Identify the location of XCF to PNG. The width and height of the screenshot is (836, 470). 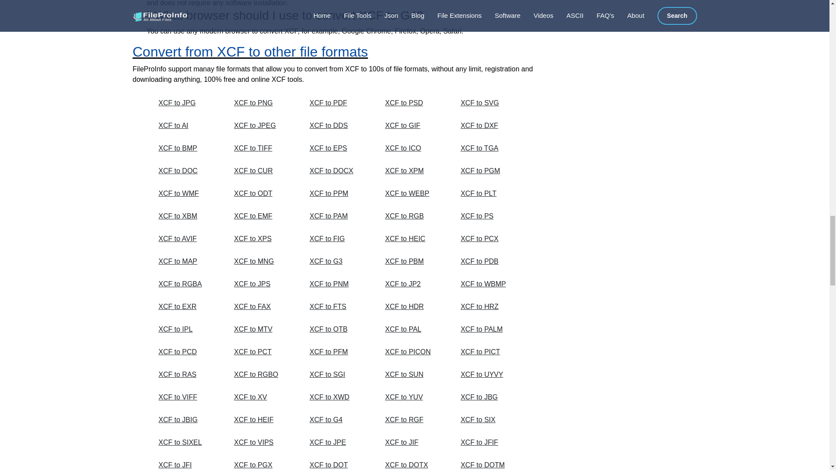
(262, 103).